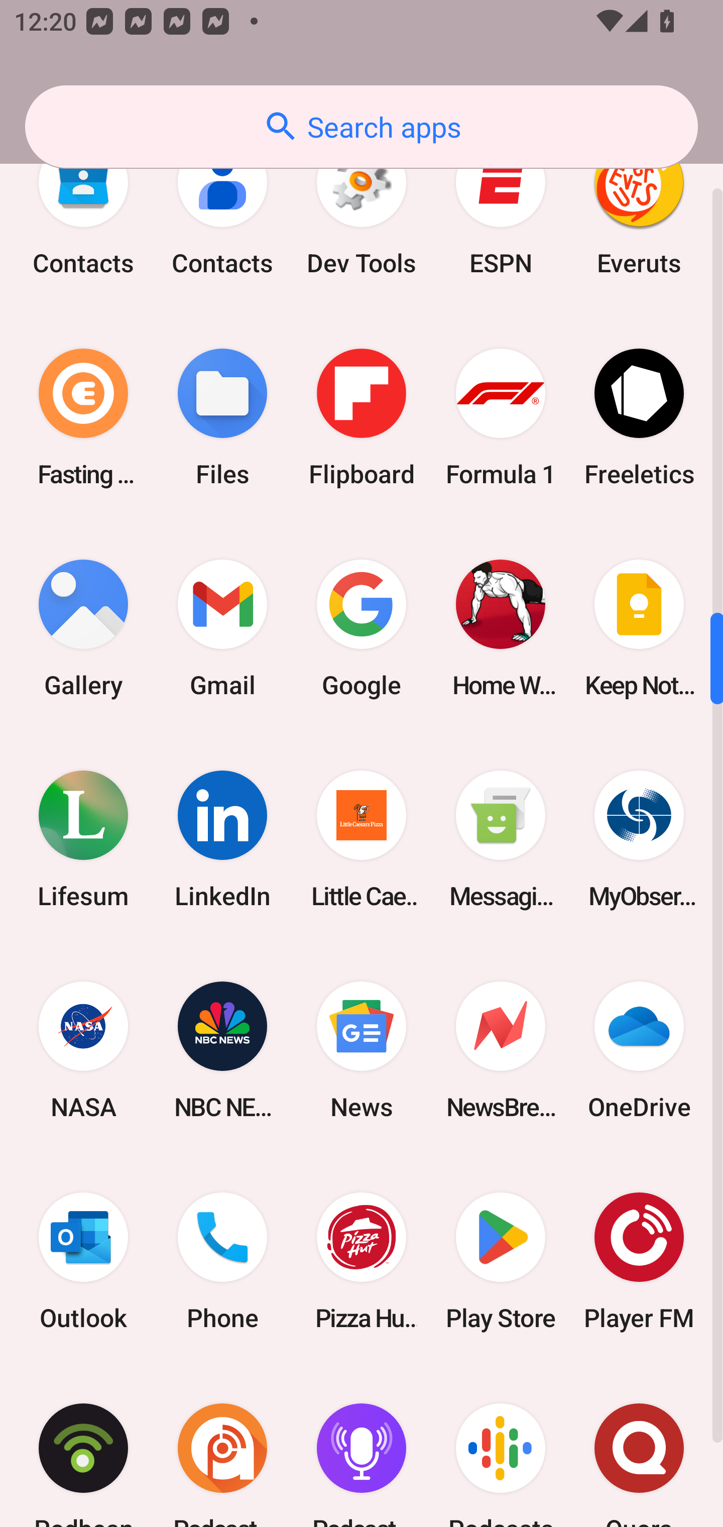  I want to click on Play Store, so click(500, 1261).